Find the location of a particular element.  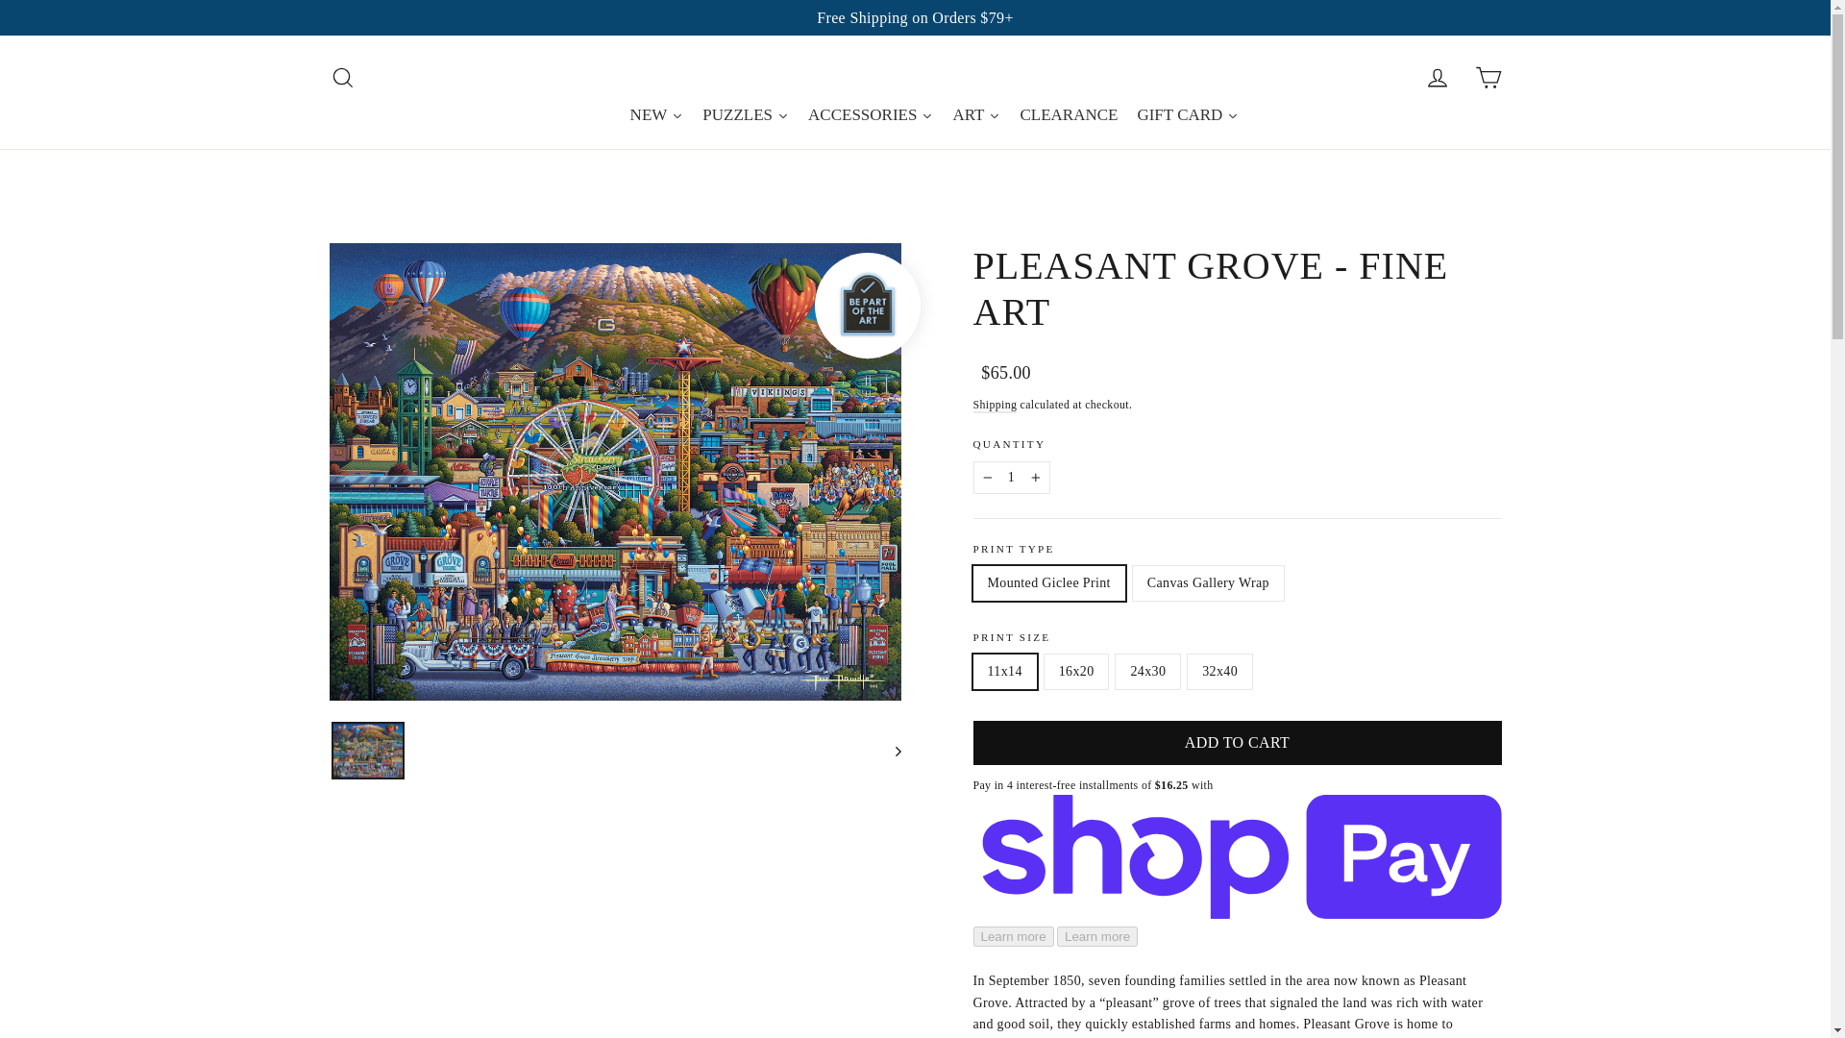

NEW is located at coordinates (1488, 77).